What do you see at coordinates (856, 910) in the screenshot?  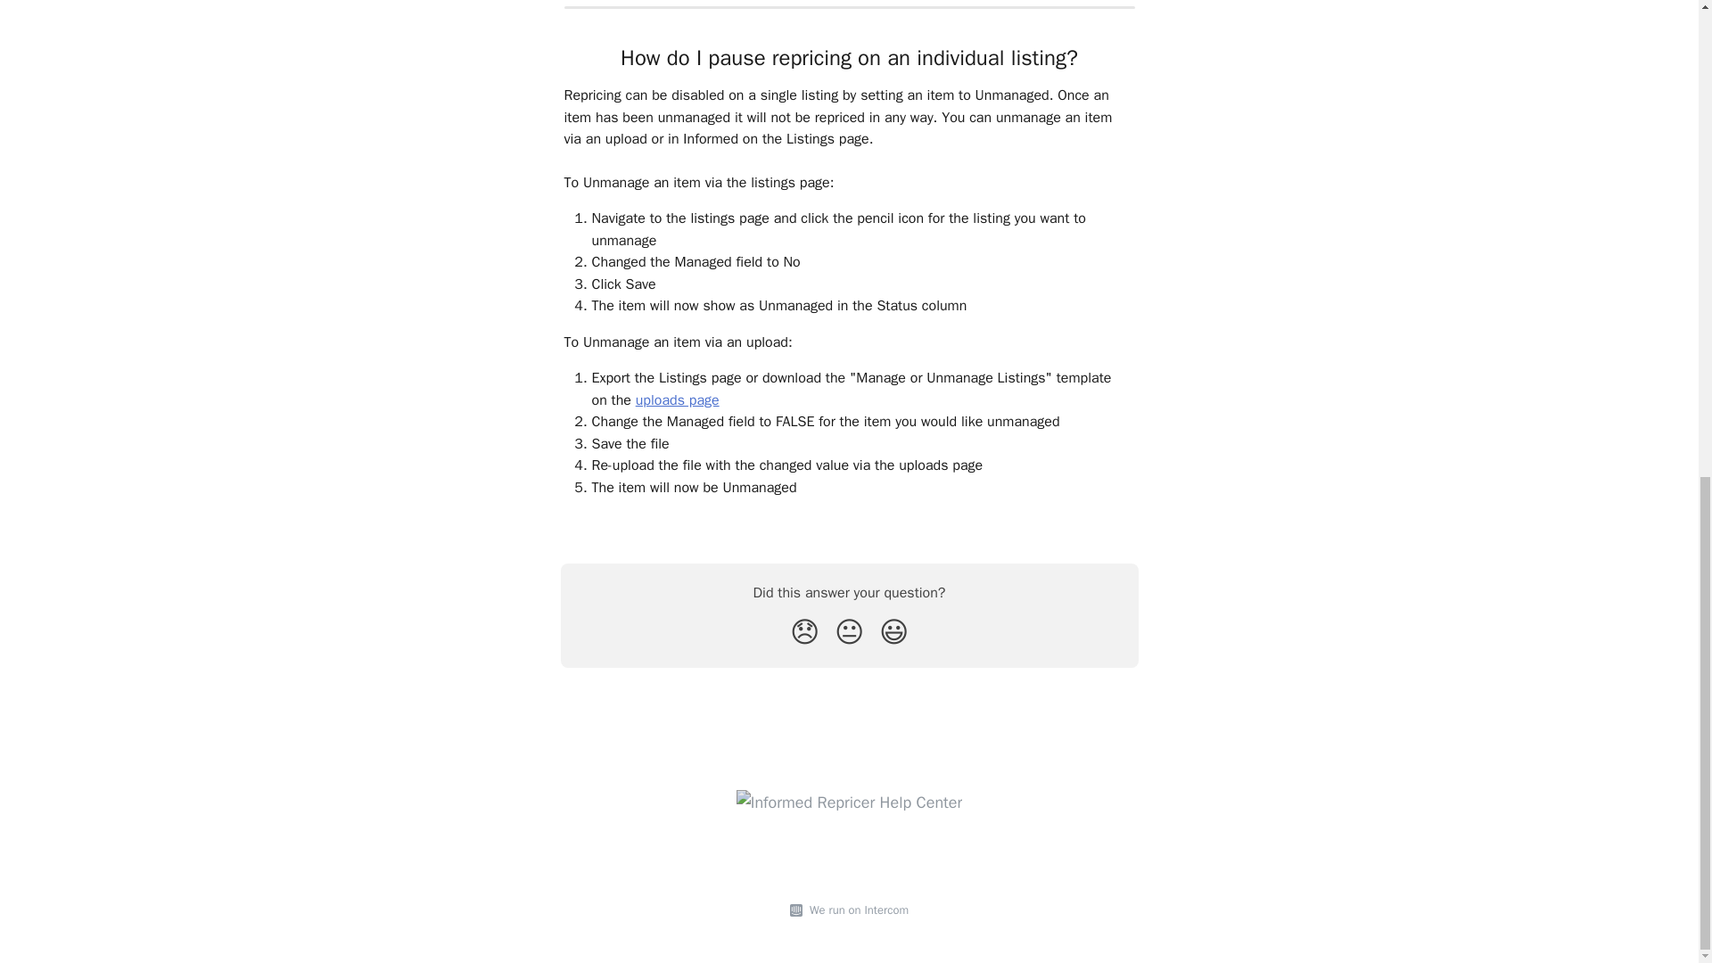 I see `We run on Intercom` at bounding box center [856, 910].